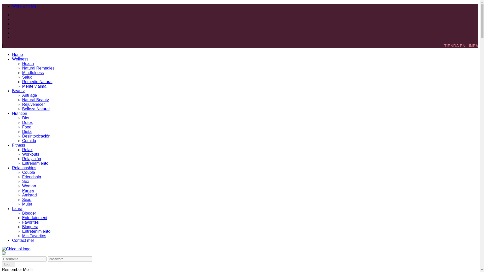 The image size is (484, 272). I want to click on Entrenamiento, so click(35, 163).